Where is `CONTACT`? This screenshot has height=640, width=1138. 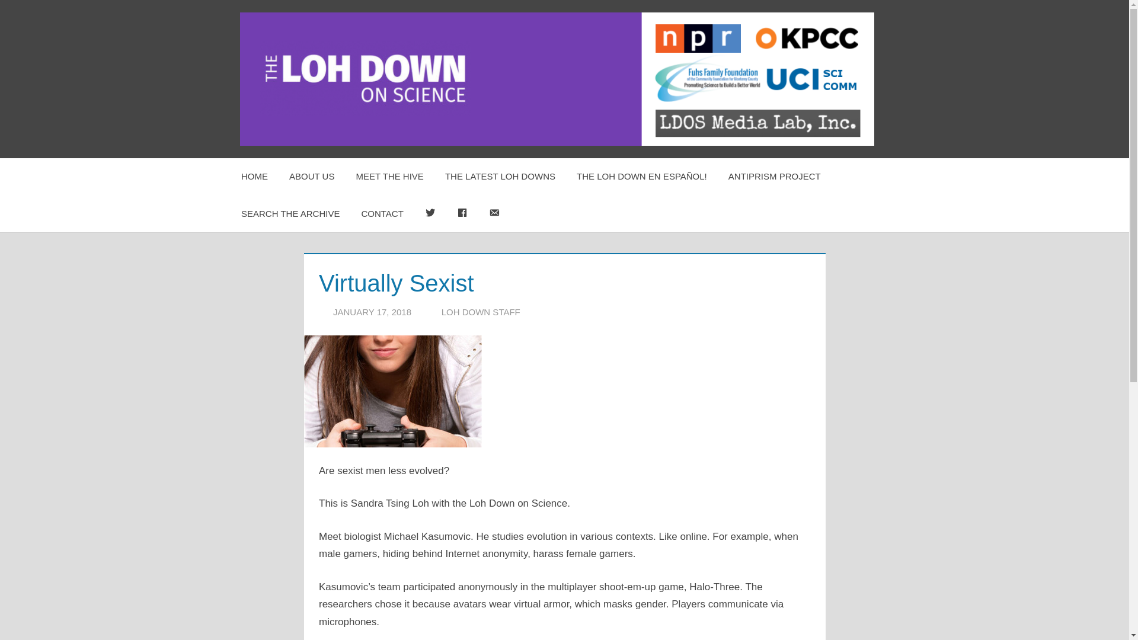 CONTACT is located at coordinates (382, 214).